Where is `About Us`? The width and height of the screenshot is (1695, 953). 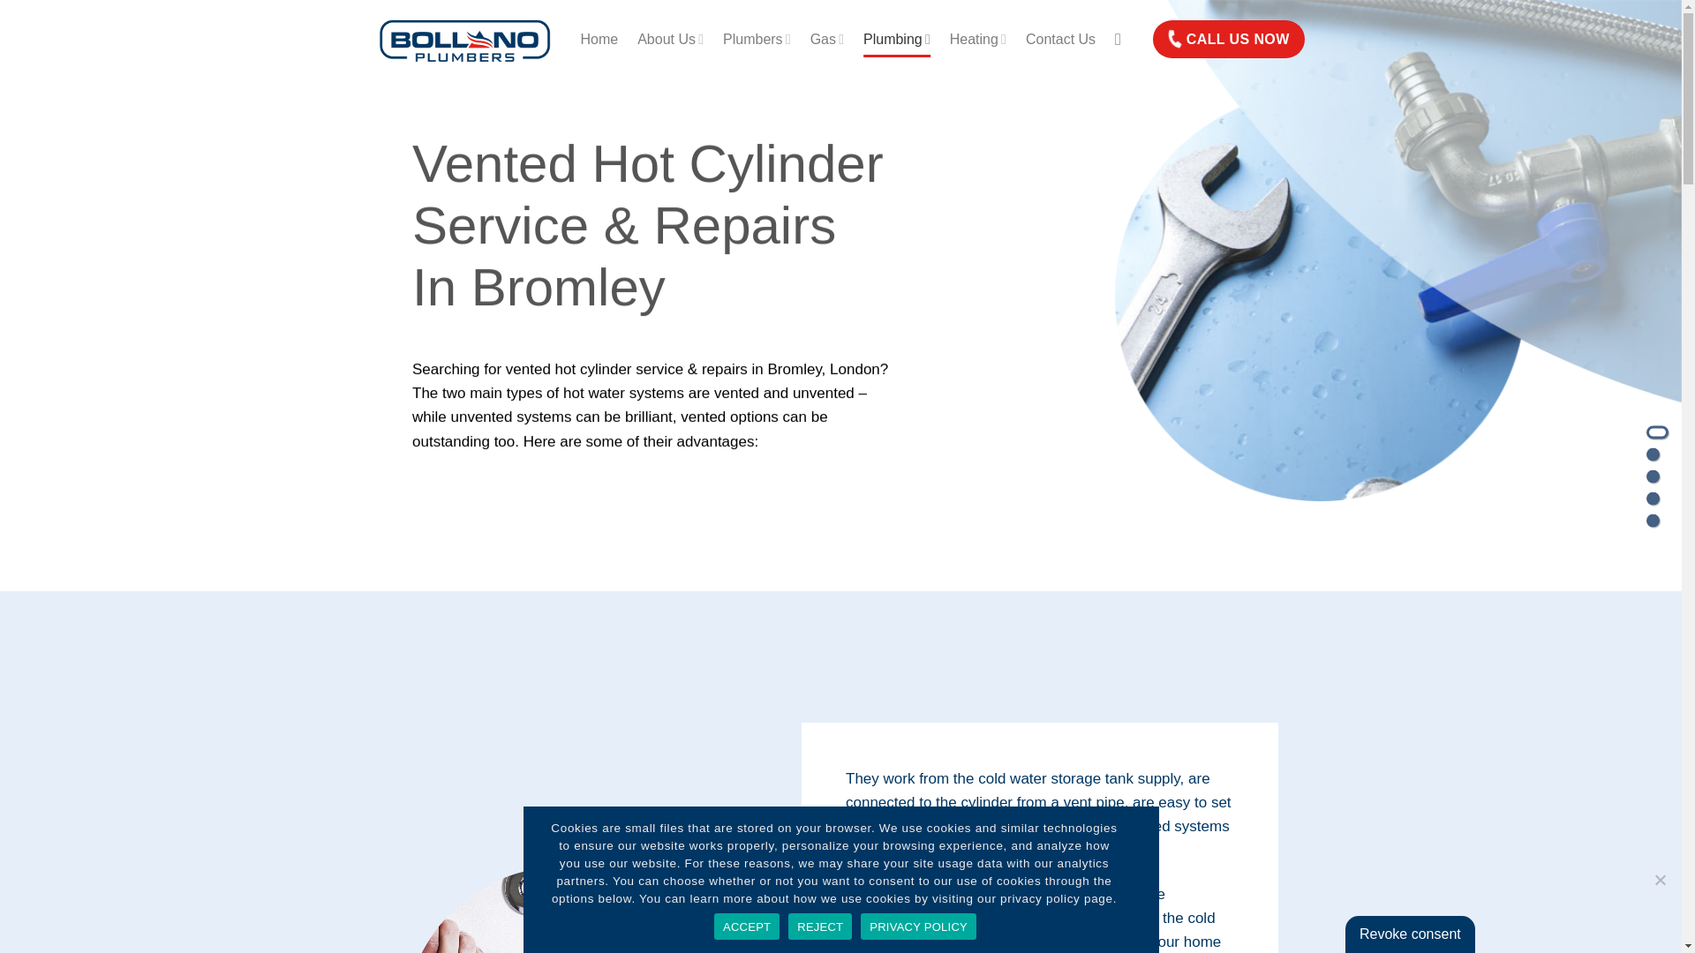
About Us is located at coordinates (669, 39).